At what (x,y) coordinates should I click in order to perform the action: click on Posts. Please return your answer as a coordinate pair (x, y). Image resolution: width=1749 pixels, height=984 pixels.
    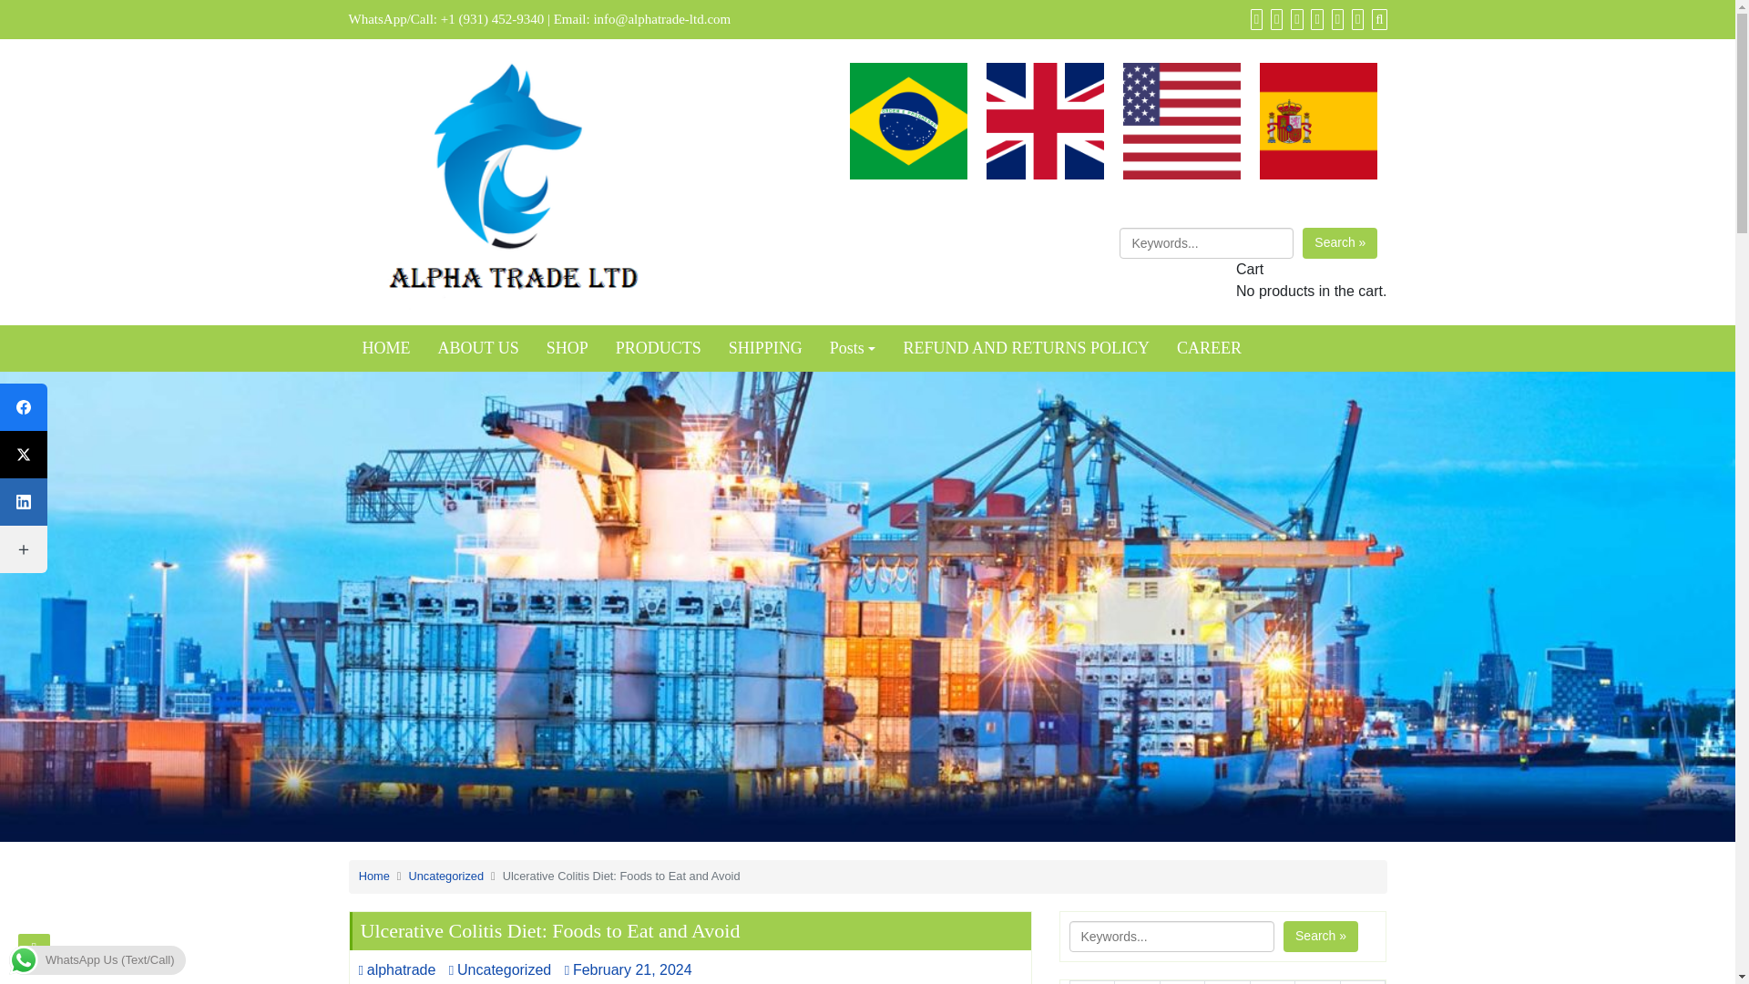
    Looking at the image, I should click on (853, 348).